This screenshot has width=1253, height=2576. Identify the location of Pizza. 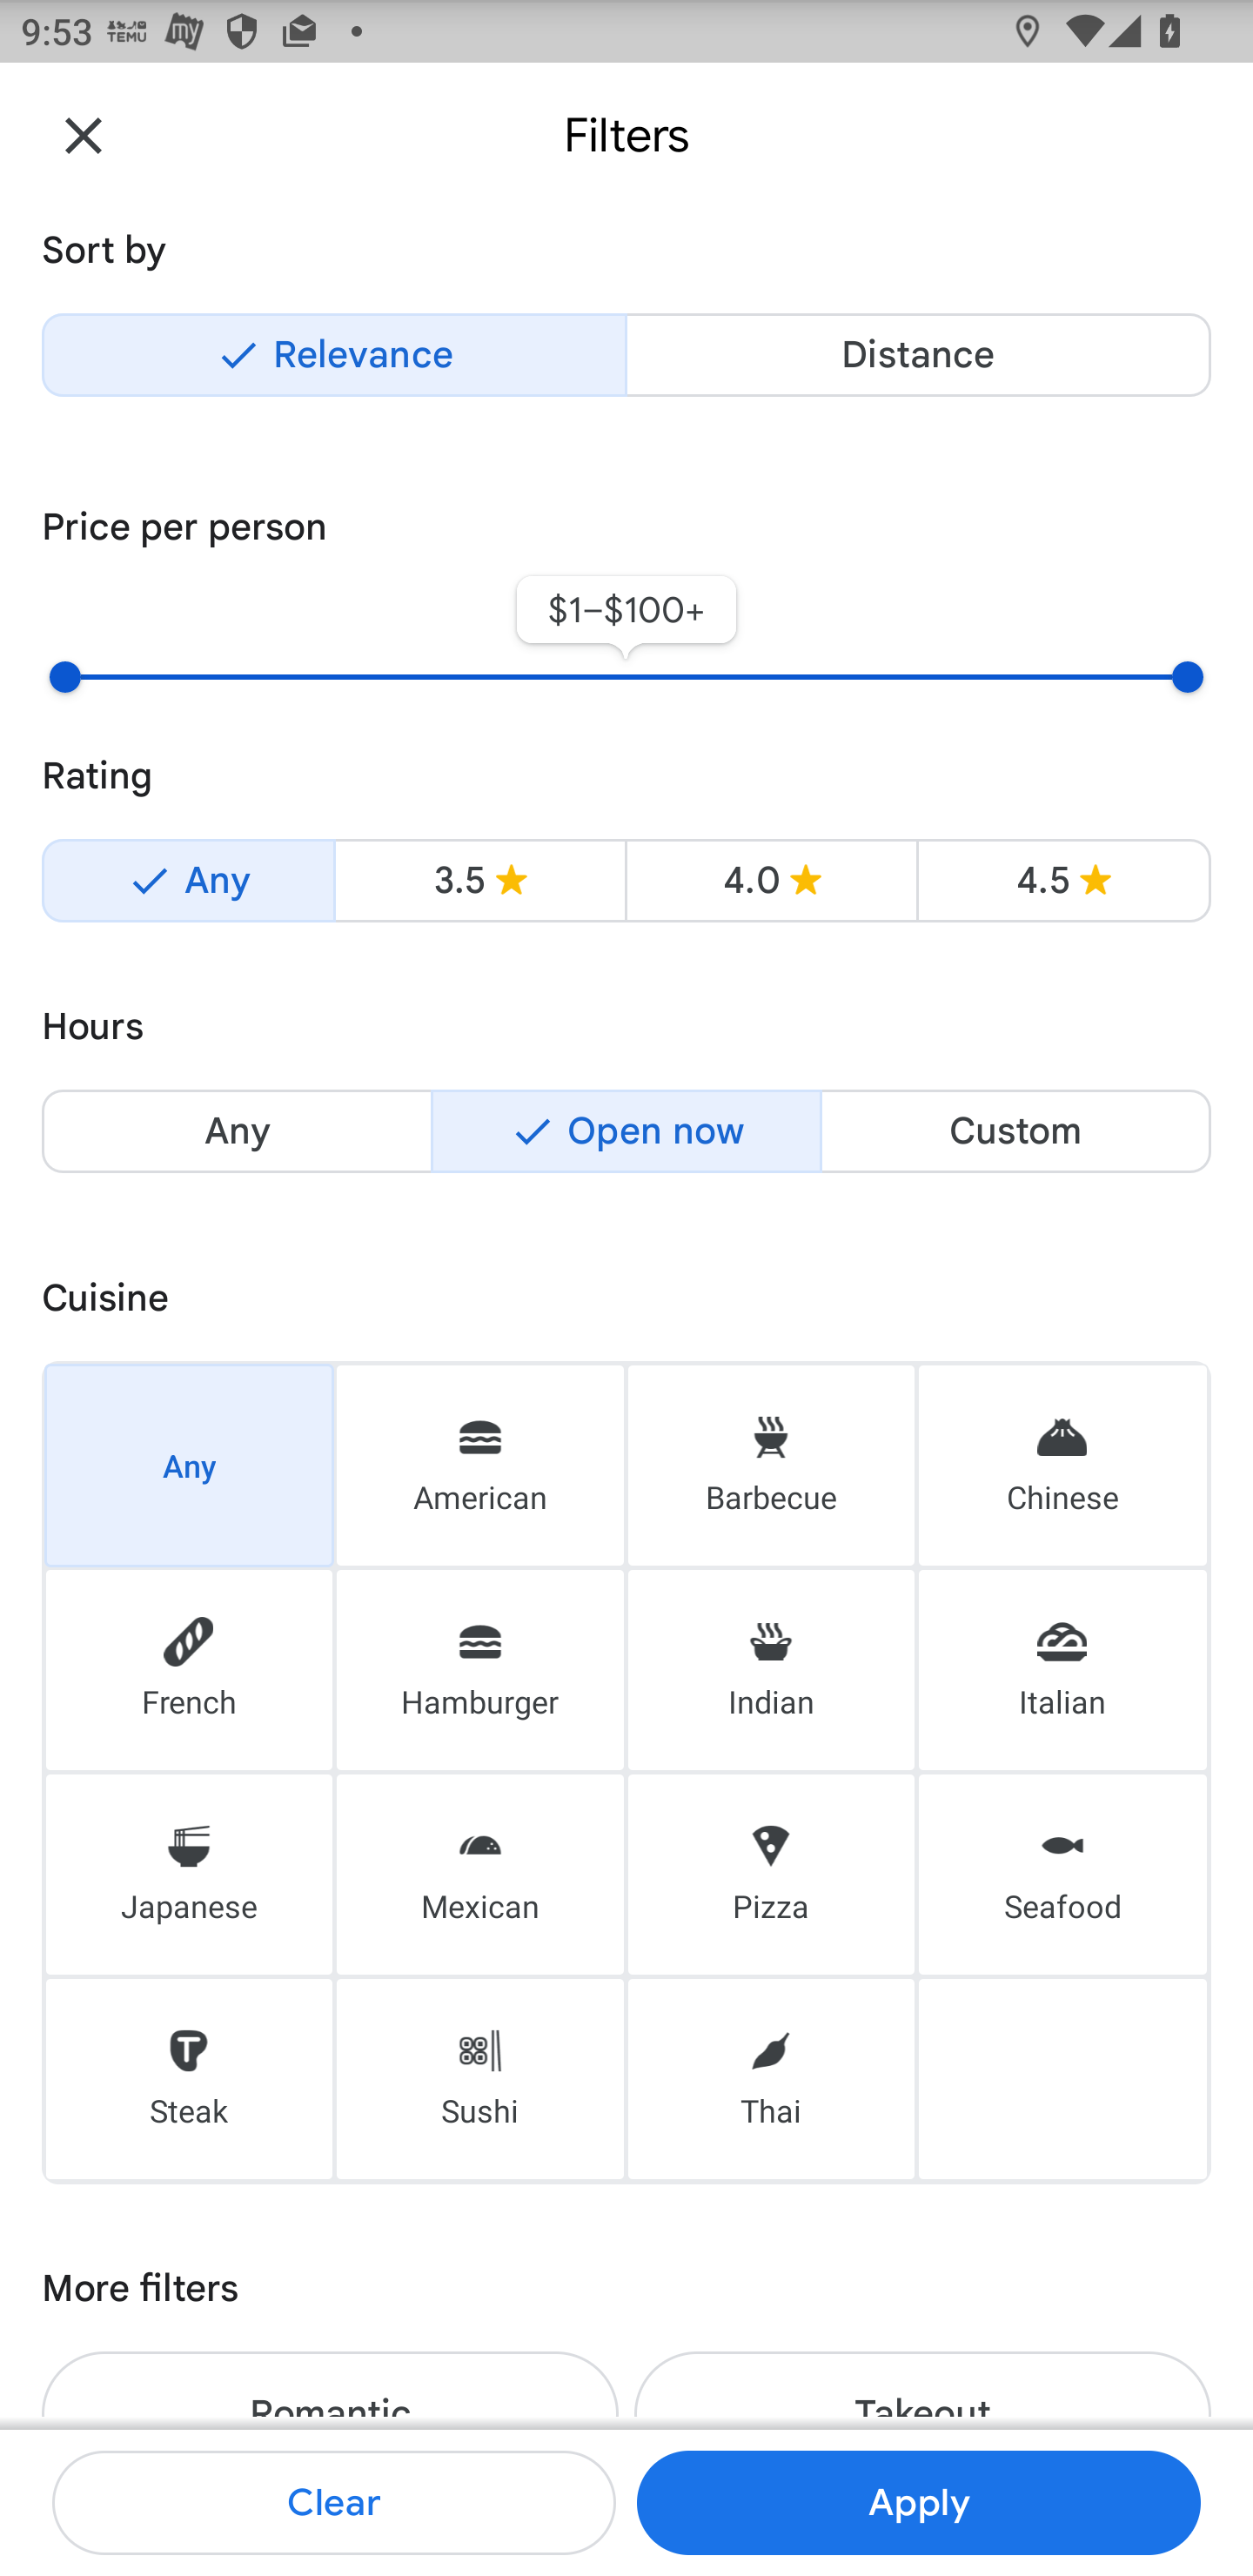
(771, 1874).